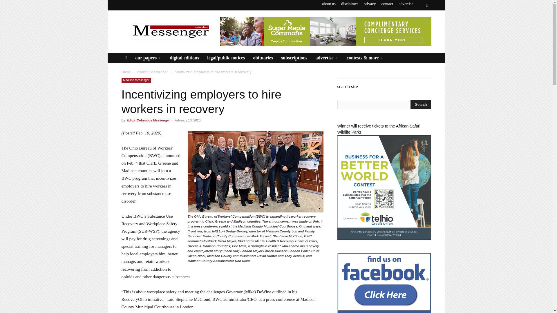 The width and height of the screenshot is (557, 313). Describe the element at coordinates (349, 4) in the screenshot. I see `disclaimer` at that location.